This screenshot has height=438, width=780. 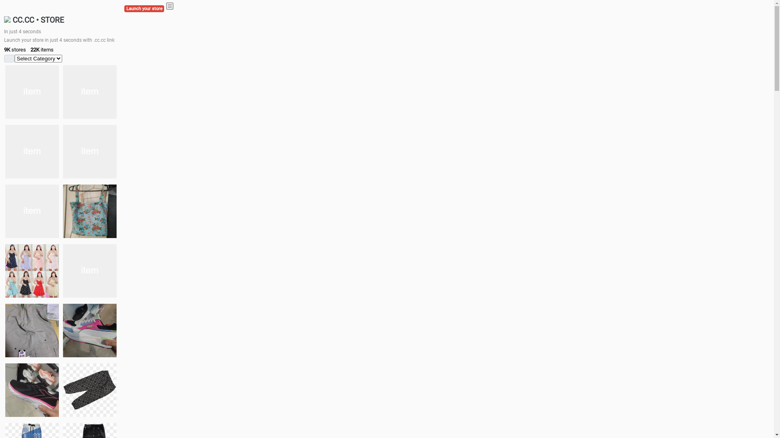 I want to click on Ukay cloth, so click(x=90, y=211).